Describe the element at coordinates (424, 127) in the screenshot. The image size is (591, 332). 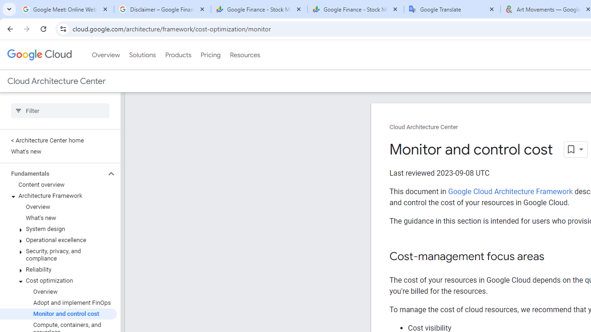
I see `Cloud Architecture Center` at that location.